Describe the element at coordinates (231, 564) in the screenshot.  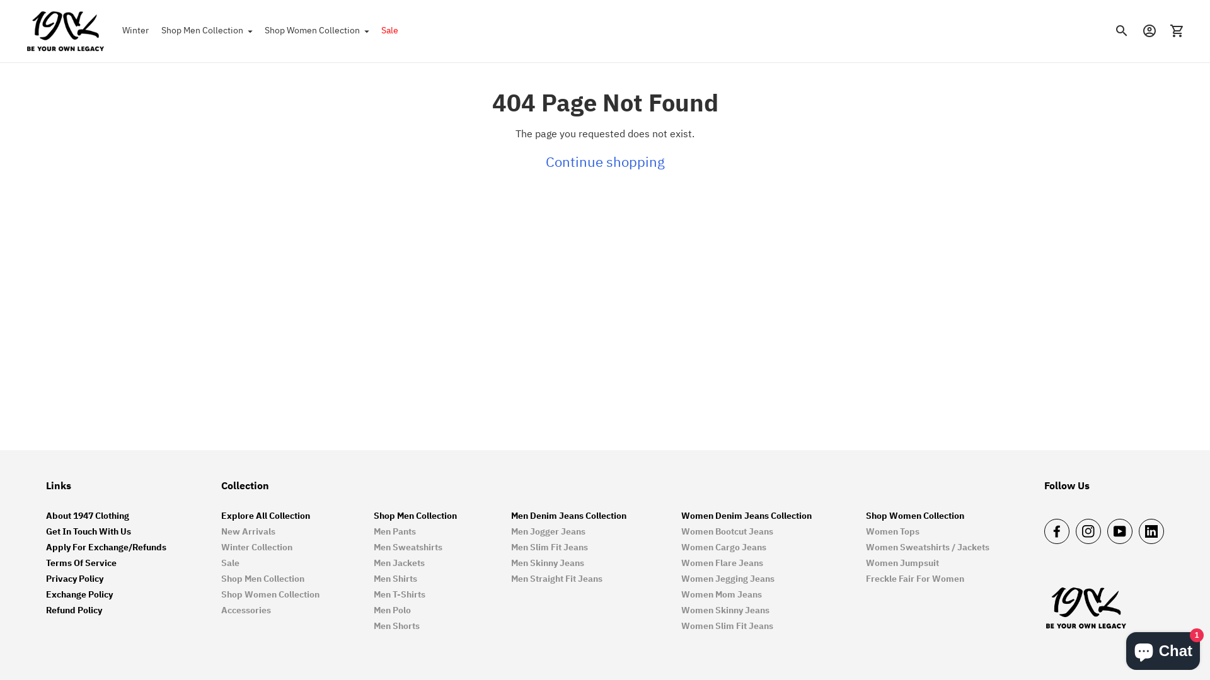
I see `Sale` at that location.